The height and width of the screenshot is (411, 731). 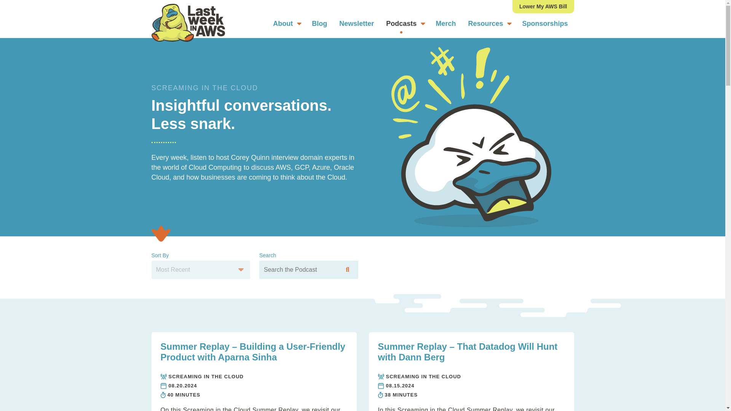 What do you see at coordinates (445, 24) in the screenshot?
I see `Merch` at bounding box center [445, 24].